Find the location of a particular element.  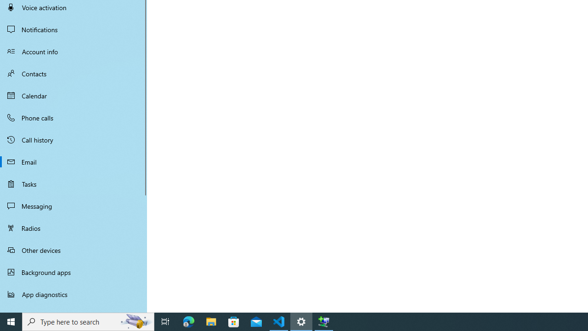

Background apps is located at coordinates (73, 272).